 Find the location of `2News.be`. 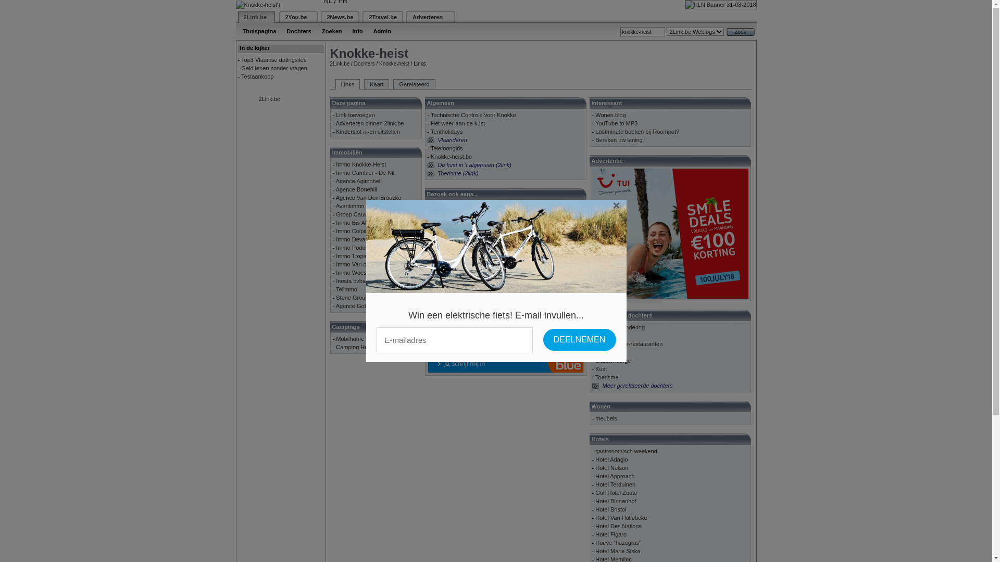

2News.be is located at coordinates (341, 17).